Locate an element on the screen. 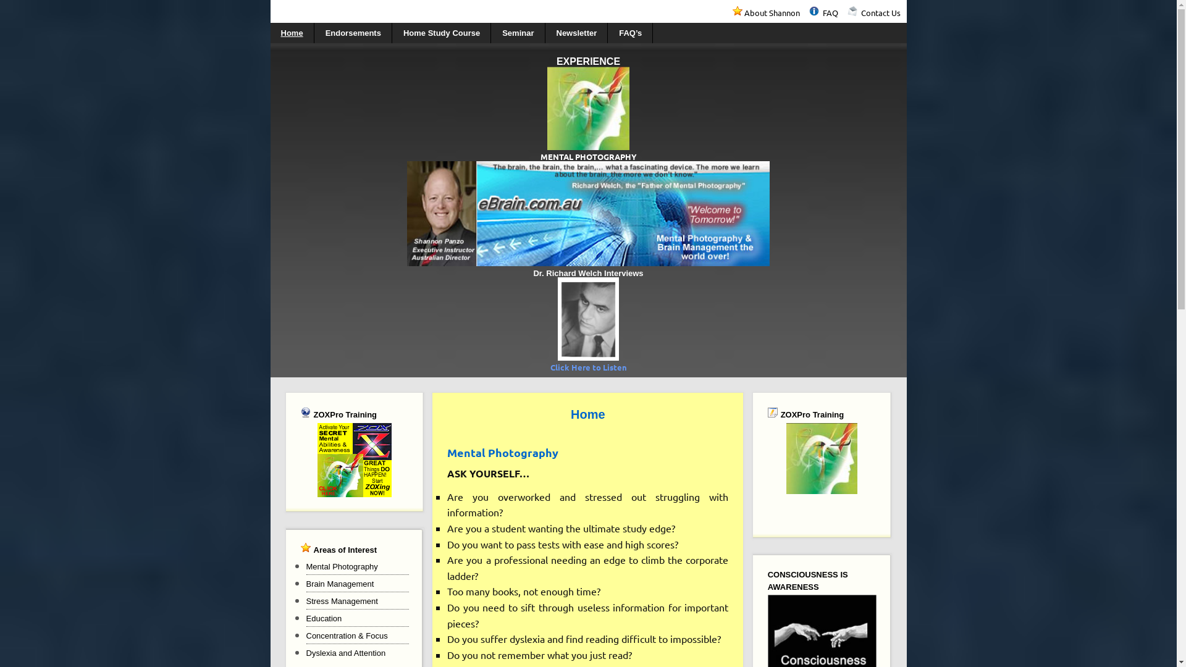 This screenshot has height=667, width=1186. About Shannon      is located at coordinates (776, 12).